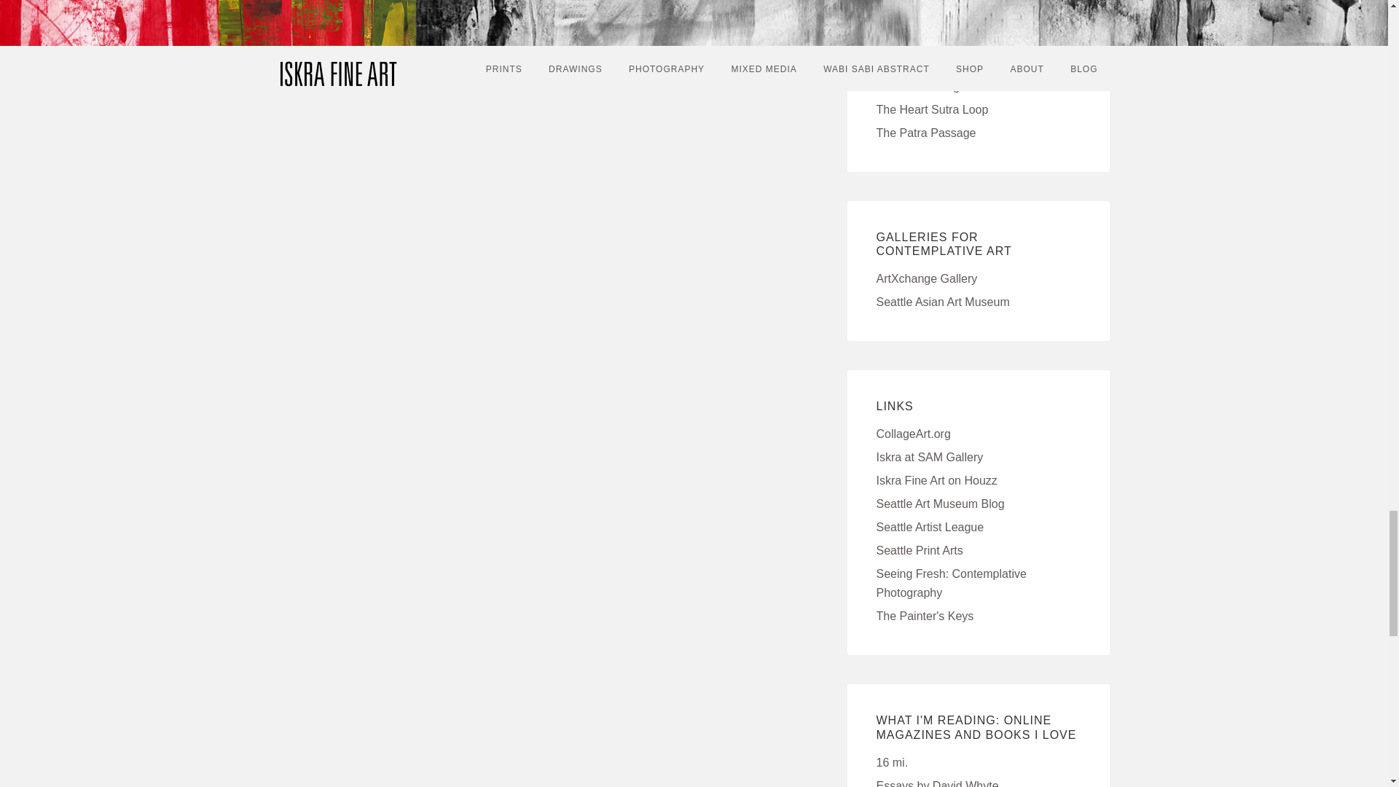 This screenshot has width=1399, height=787. I want to click on A Wabi Sabi Dream: Boro Textiles, so click(927, 63).